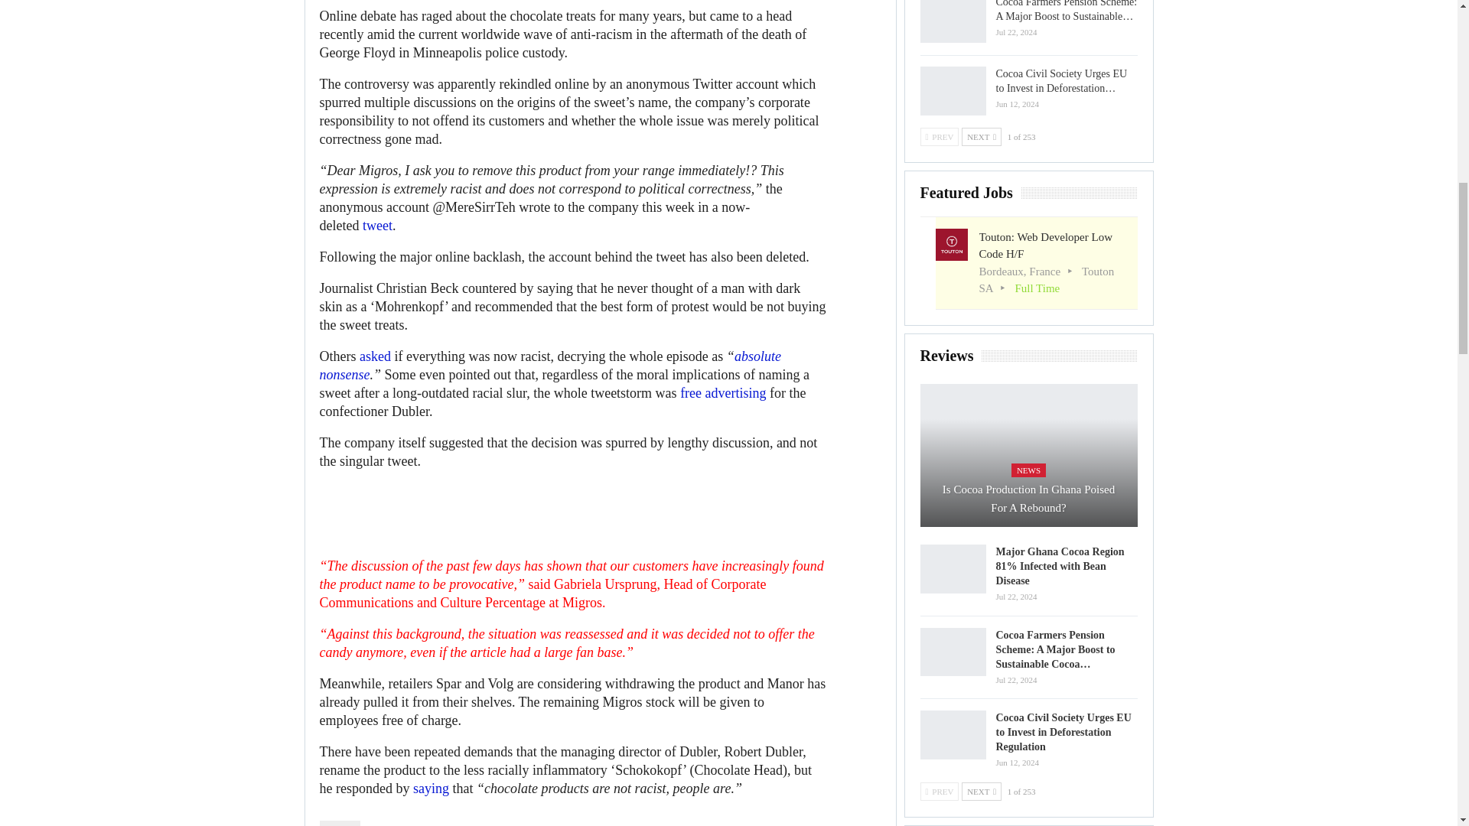  I want to click on Next, so click(982, 137).